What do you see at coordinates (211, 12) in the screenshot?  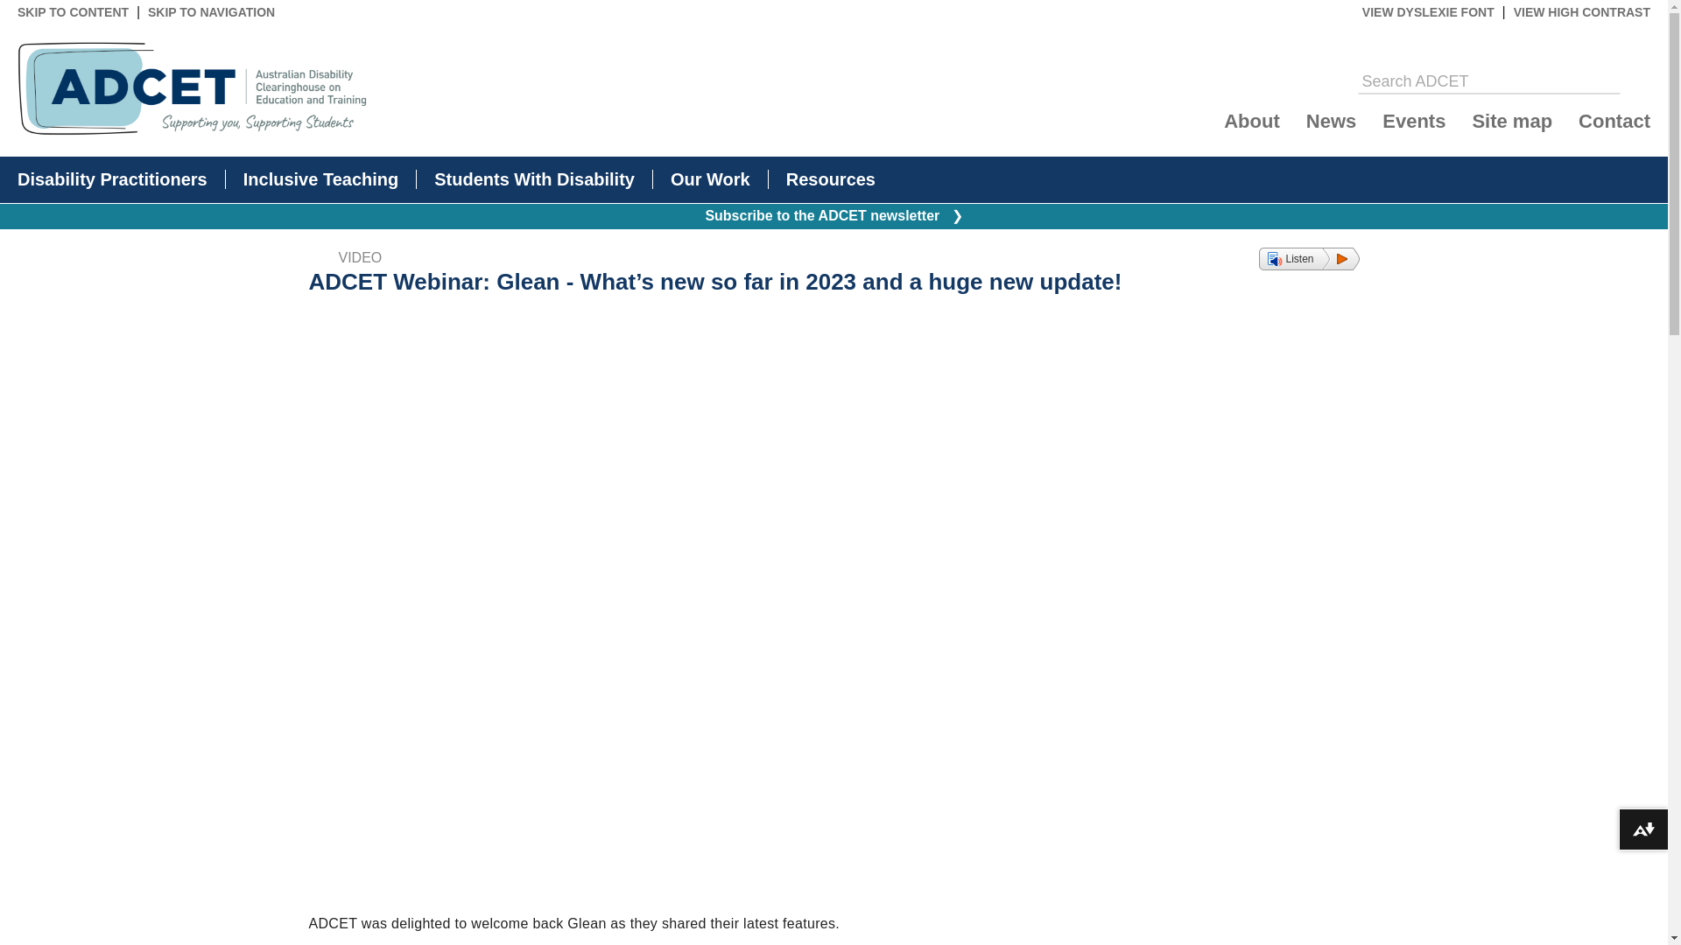 I see `SKIP TO NAVIGATION` at bounding box center [211, 12].